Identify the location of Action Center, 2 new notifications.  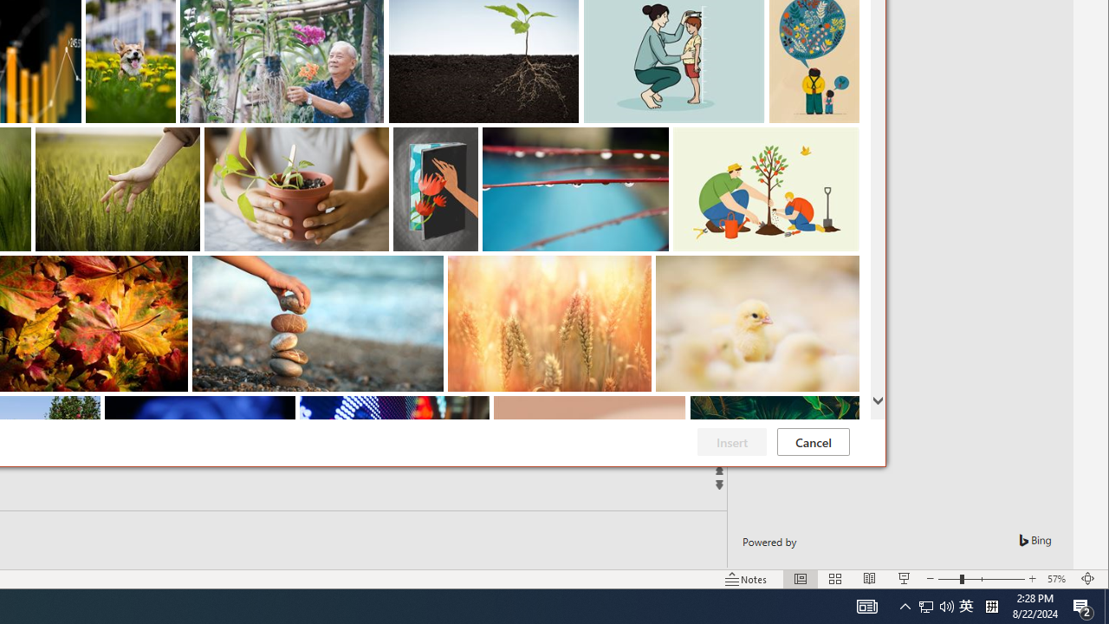
(813, 442).